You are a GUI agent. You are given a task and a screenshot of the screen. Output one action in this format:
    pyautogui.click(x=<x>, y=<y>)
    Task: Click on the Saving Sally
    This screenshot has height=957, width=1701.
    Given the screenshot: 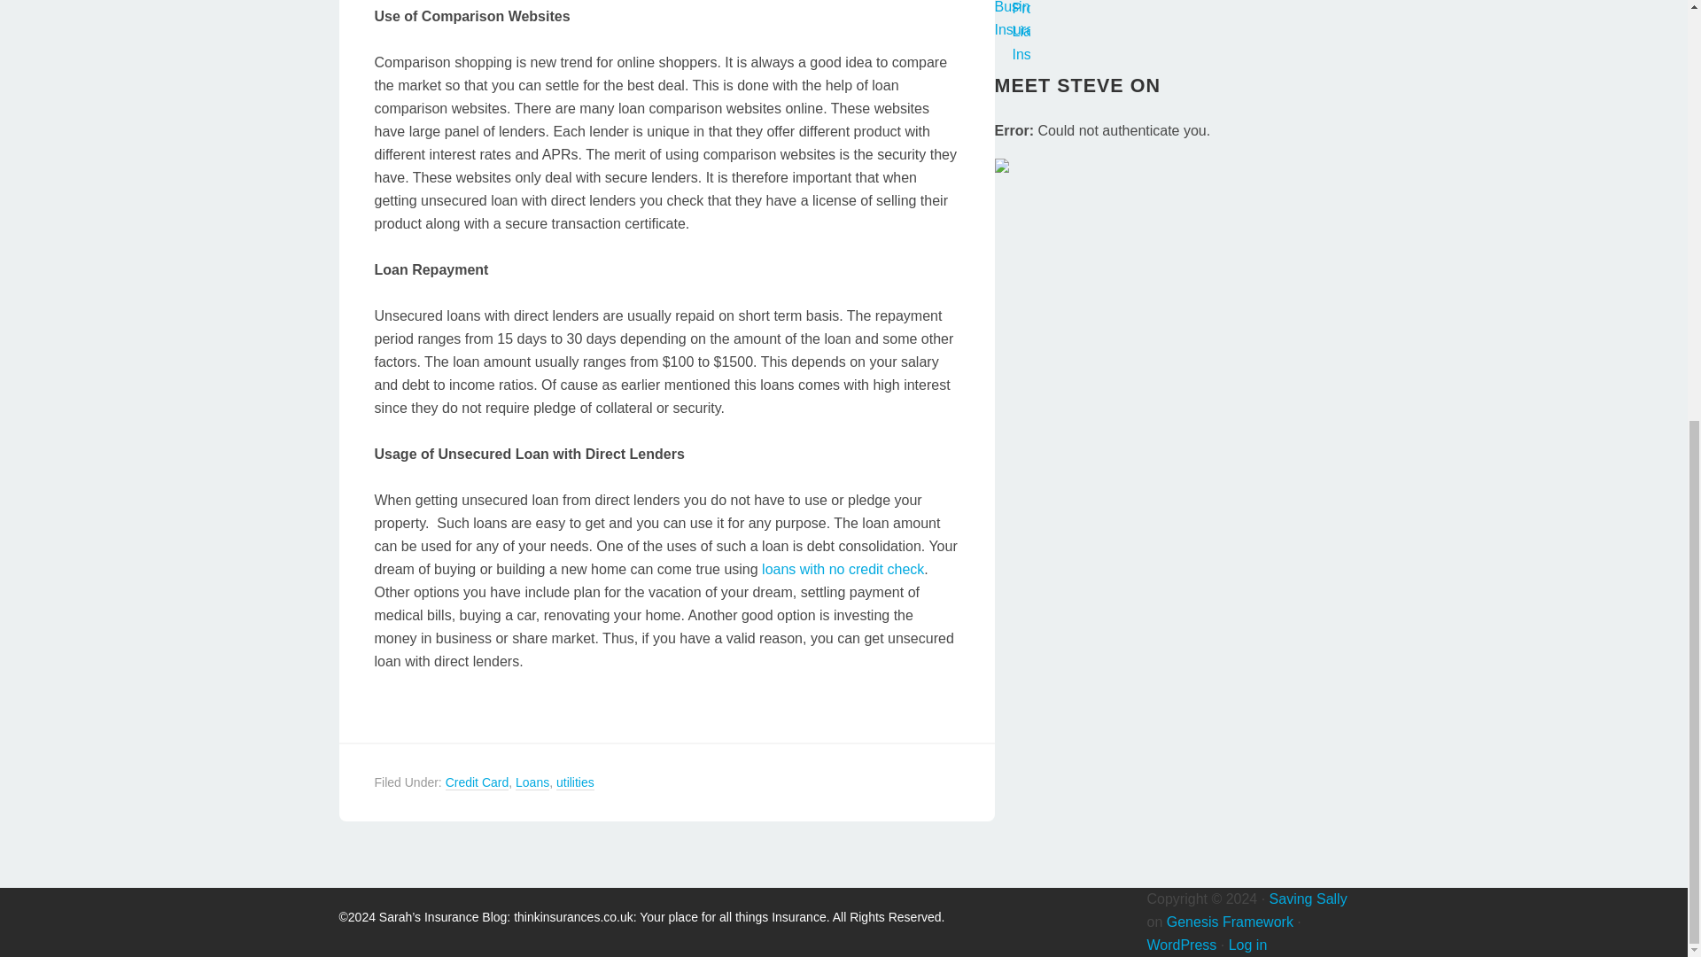 What is the action you would take?
    pyautogui.click(x=1308, y=898)
    